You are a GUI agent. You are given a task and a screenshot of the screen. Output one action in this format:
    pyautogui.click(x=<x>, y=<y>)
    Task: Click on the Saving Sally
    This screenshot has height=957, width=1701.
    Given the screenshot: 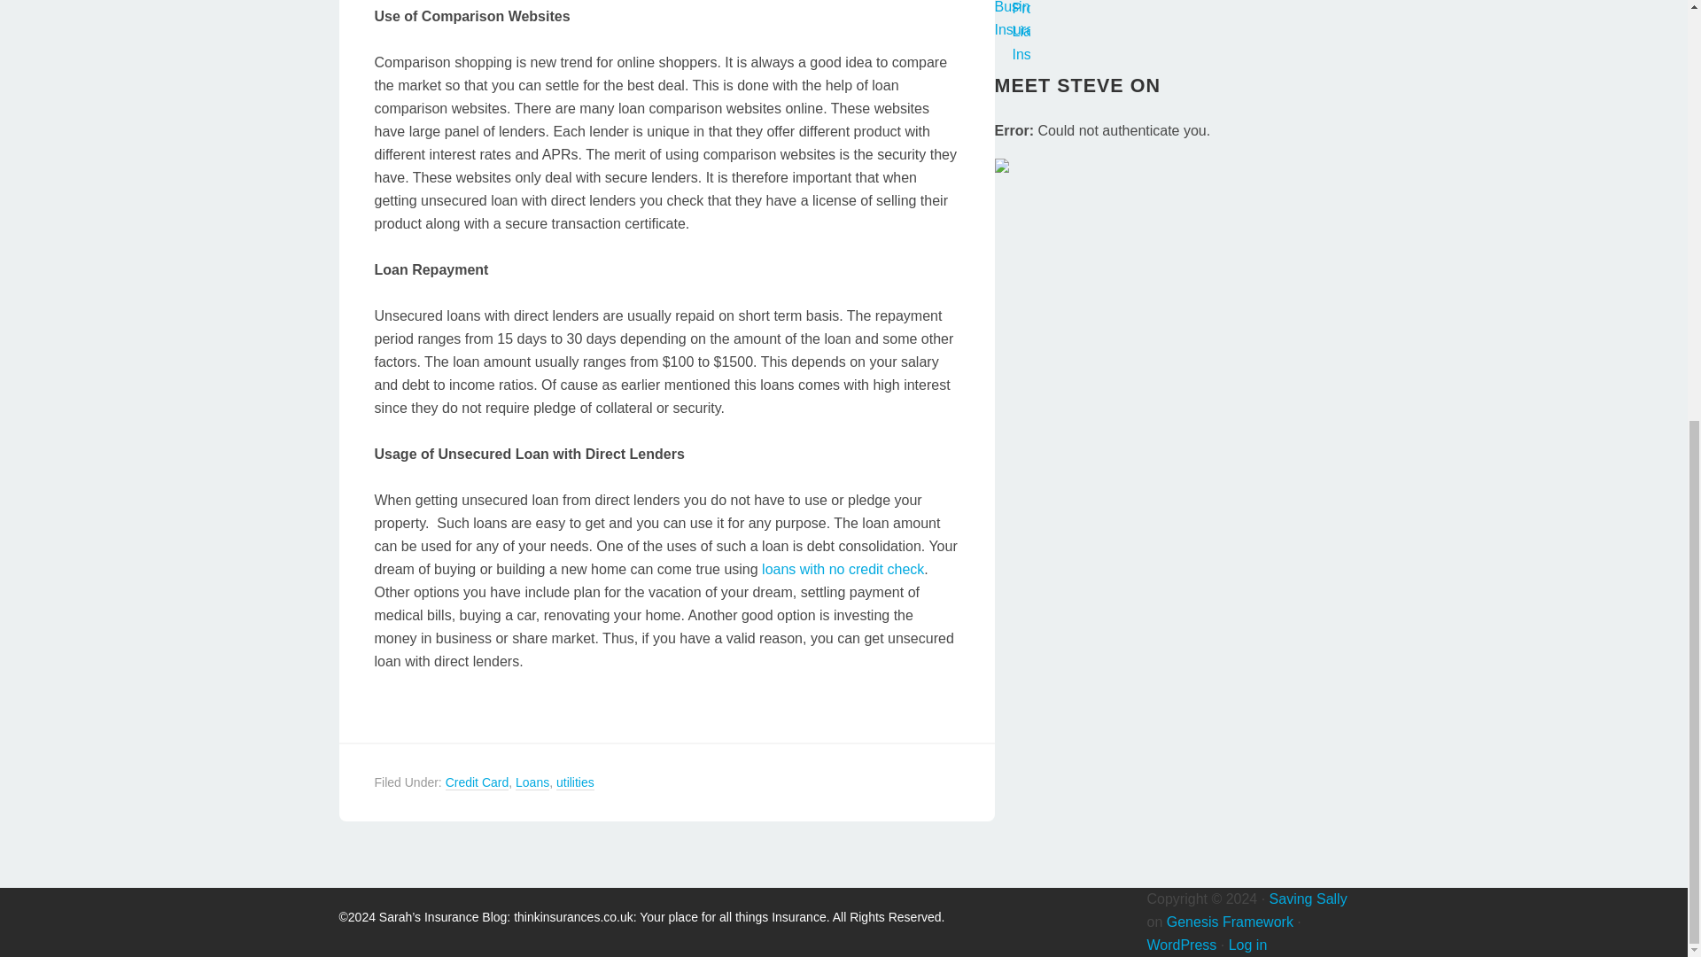 What is the action you would take?
    pyautogui.click(x=1308, y=898)
    